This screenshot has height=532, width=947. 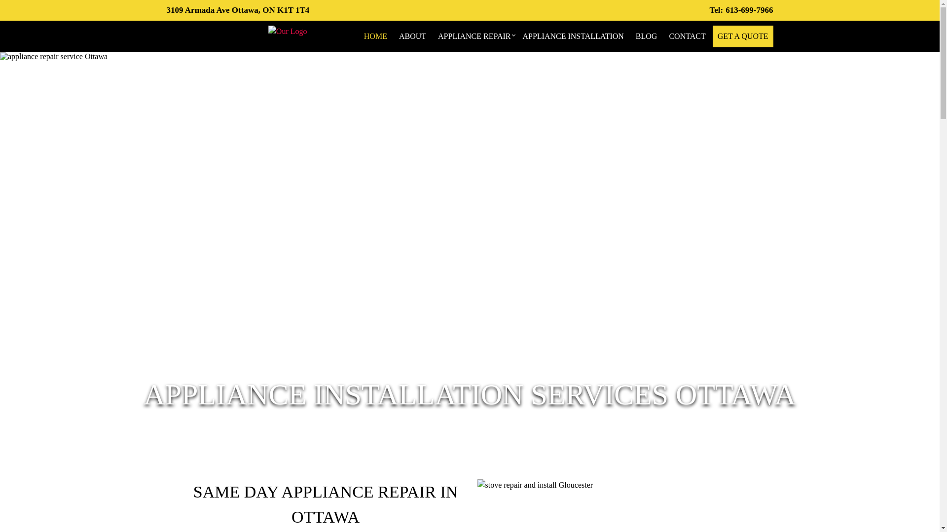 What do you see at coordinates (238, 10) in the screenshot?
I see `3109 Armada Ave Ottawa, ON K1T 1T4` at bounding box center [238, 10].